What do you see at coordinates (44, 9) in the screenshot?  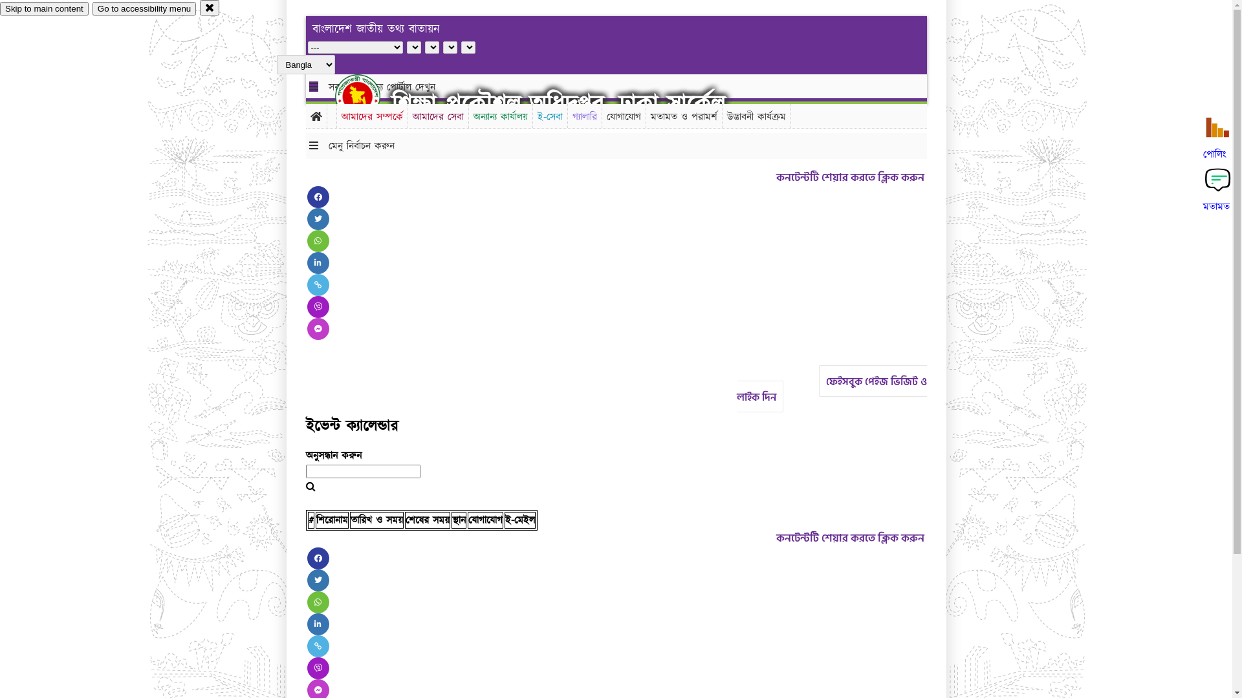 I see `Skip to main content` at bounding box center [44, 9].